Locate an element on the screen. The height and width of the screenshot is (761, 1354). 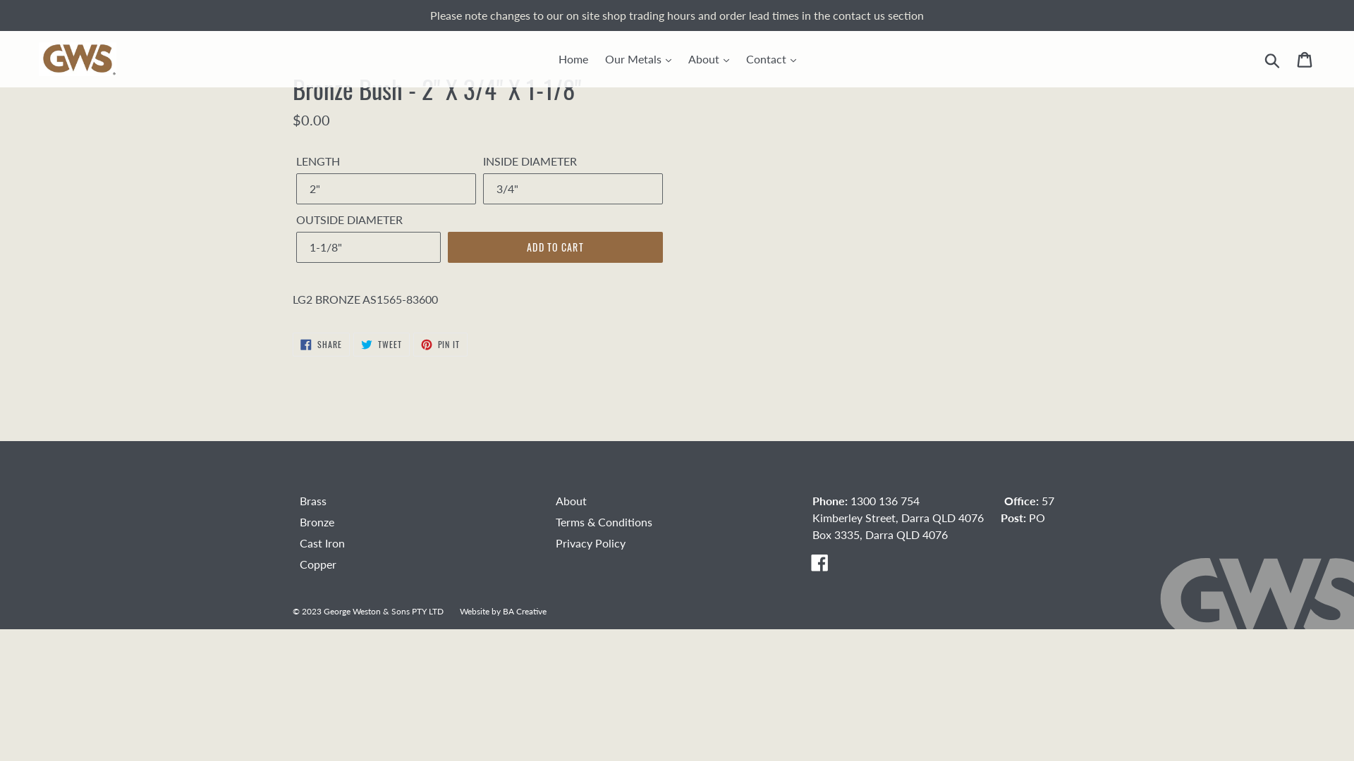
Submit is located at coordinates (1274, 59).